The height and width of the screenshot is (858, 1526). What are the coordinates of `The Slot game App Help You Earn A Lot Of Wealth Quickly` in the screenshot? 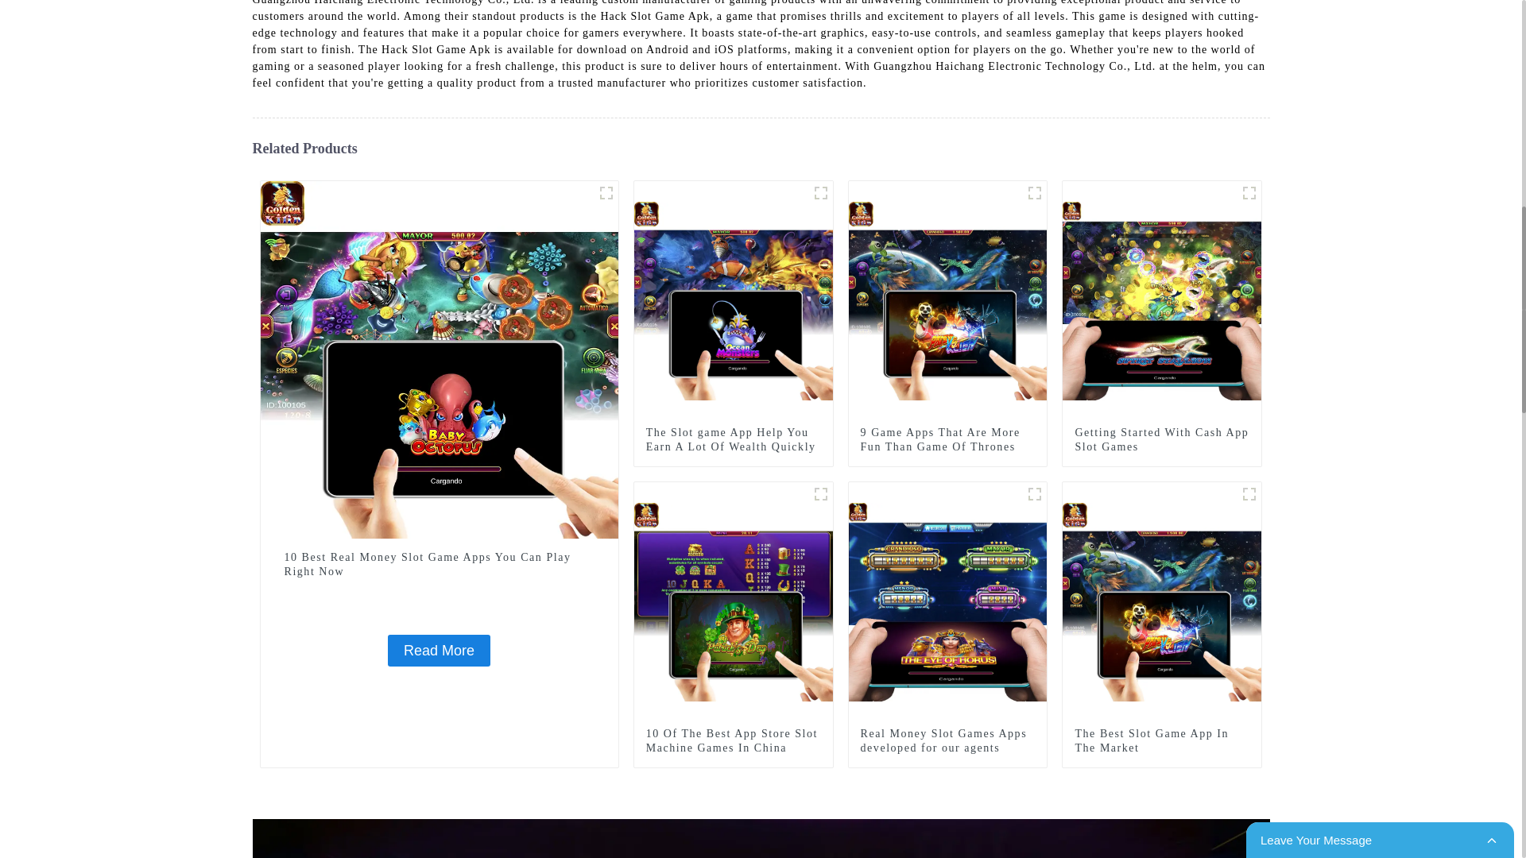 It's located at (733, 440).